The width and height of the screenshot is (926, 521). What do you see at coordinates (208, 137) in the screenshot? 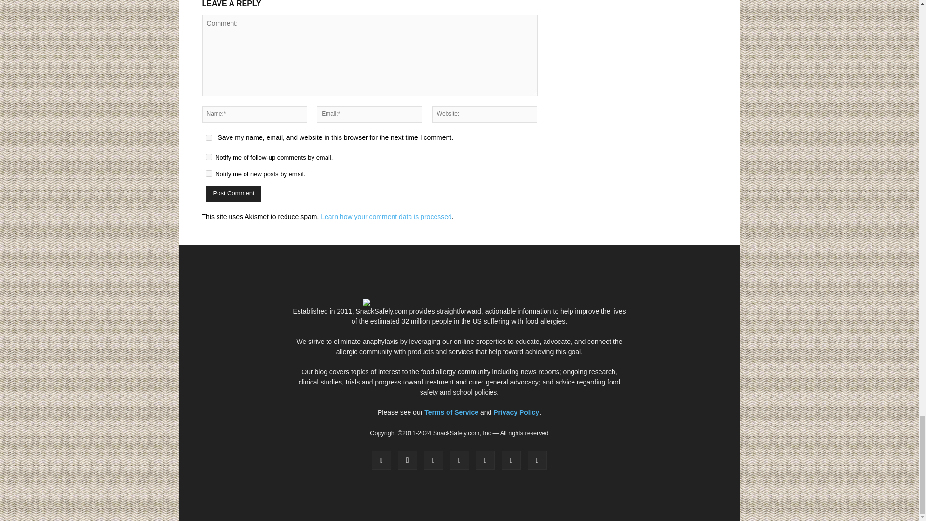
I see `yes` at bounding box center [208, 137].